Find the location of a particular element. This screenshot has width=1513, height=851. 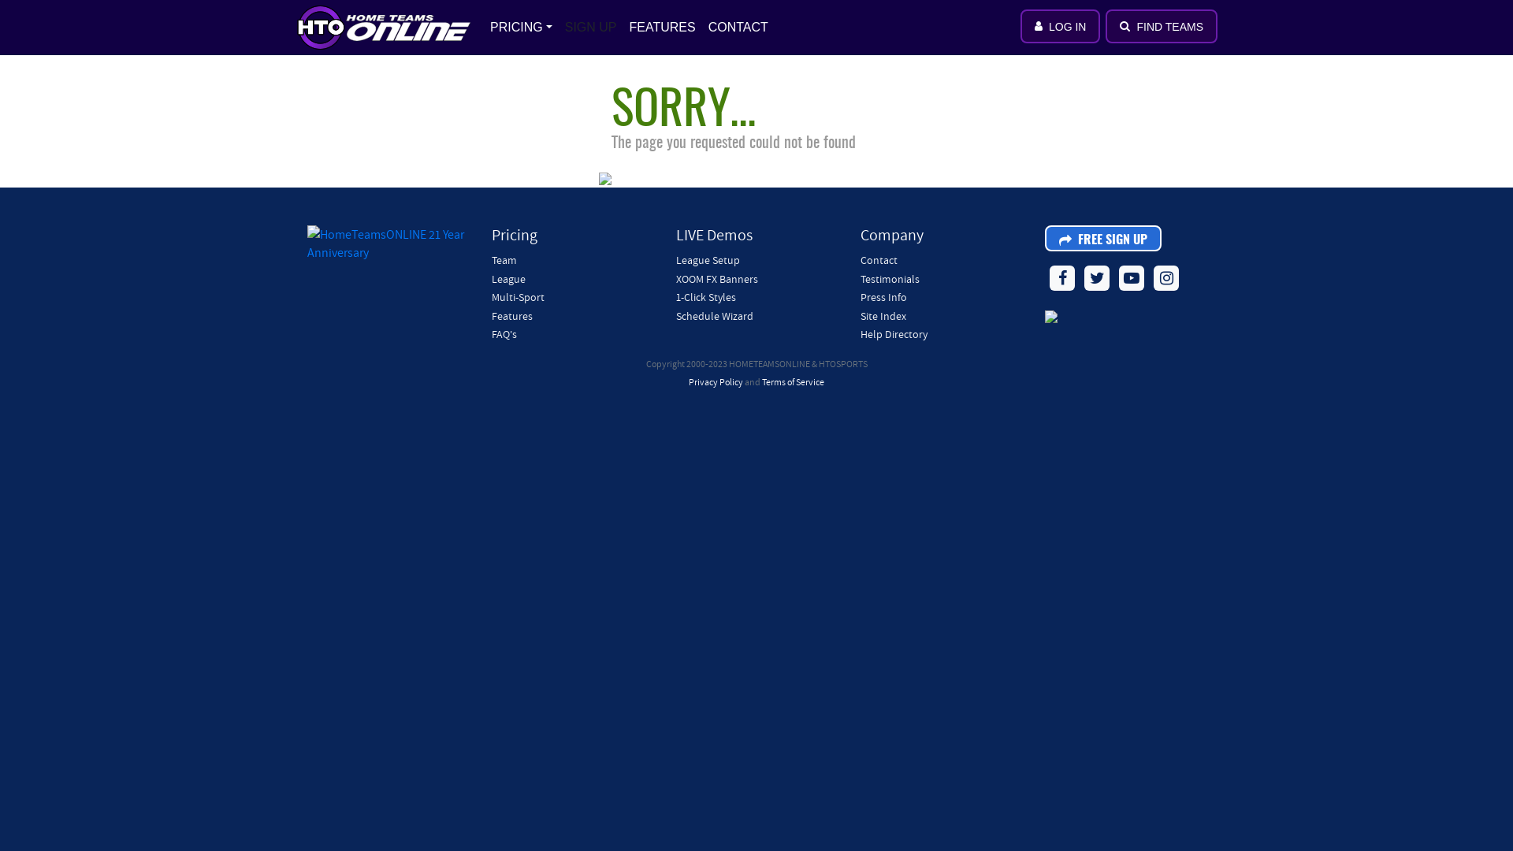

Site Index is located at coordinates (883, 316).